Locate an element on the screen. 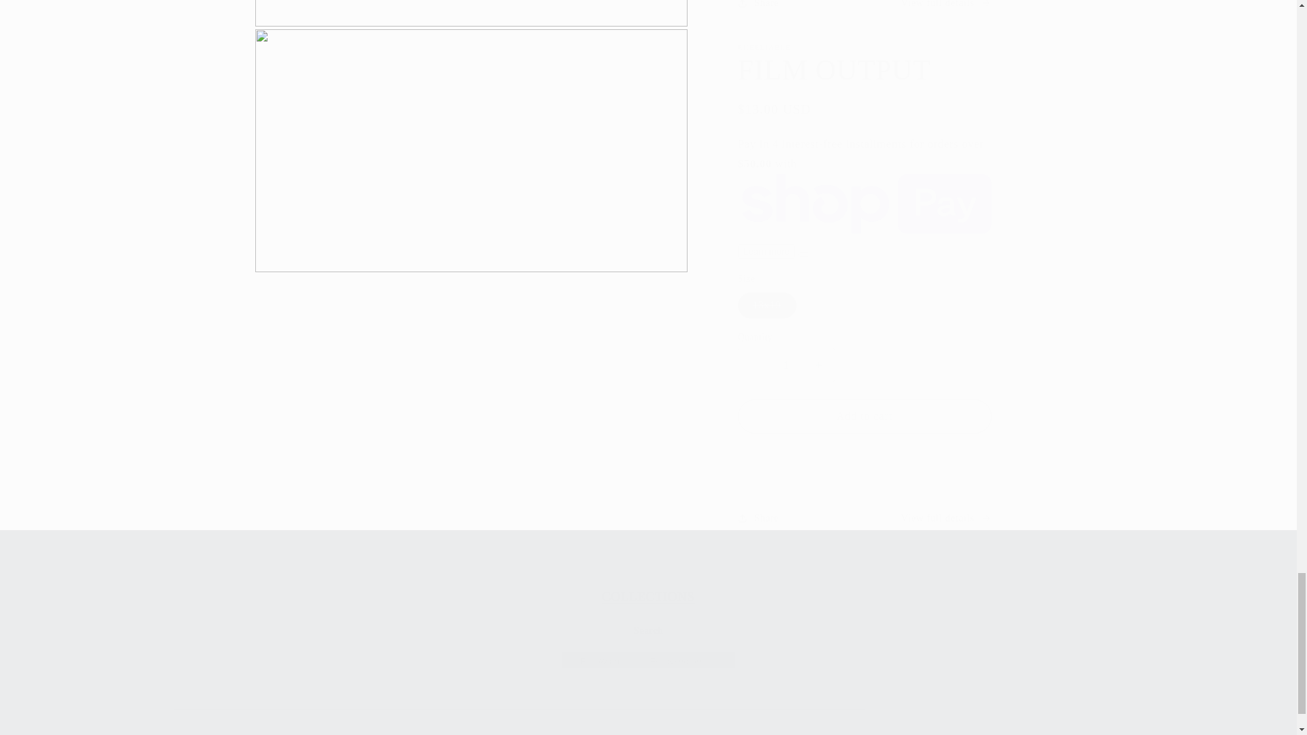 Image resolution: width=1307 pixels, height=735 pixels. Open media 1 in modal is located at coordinates (471, 152).